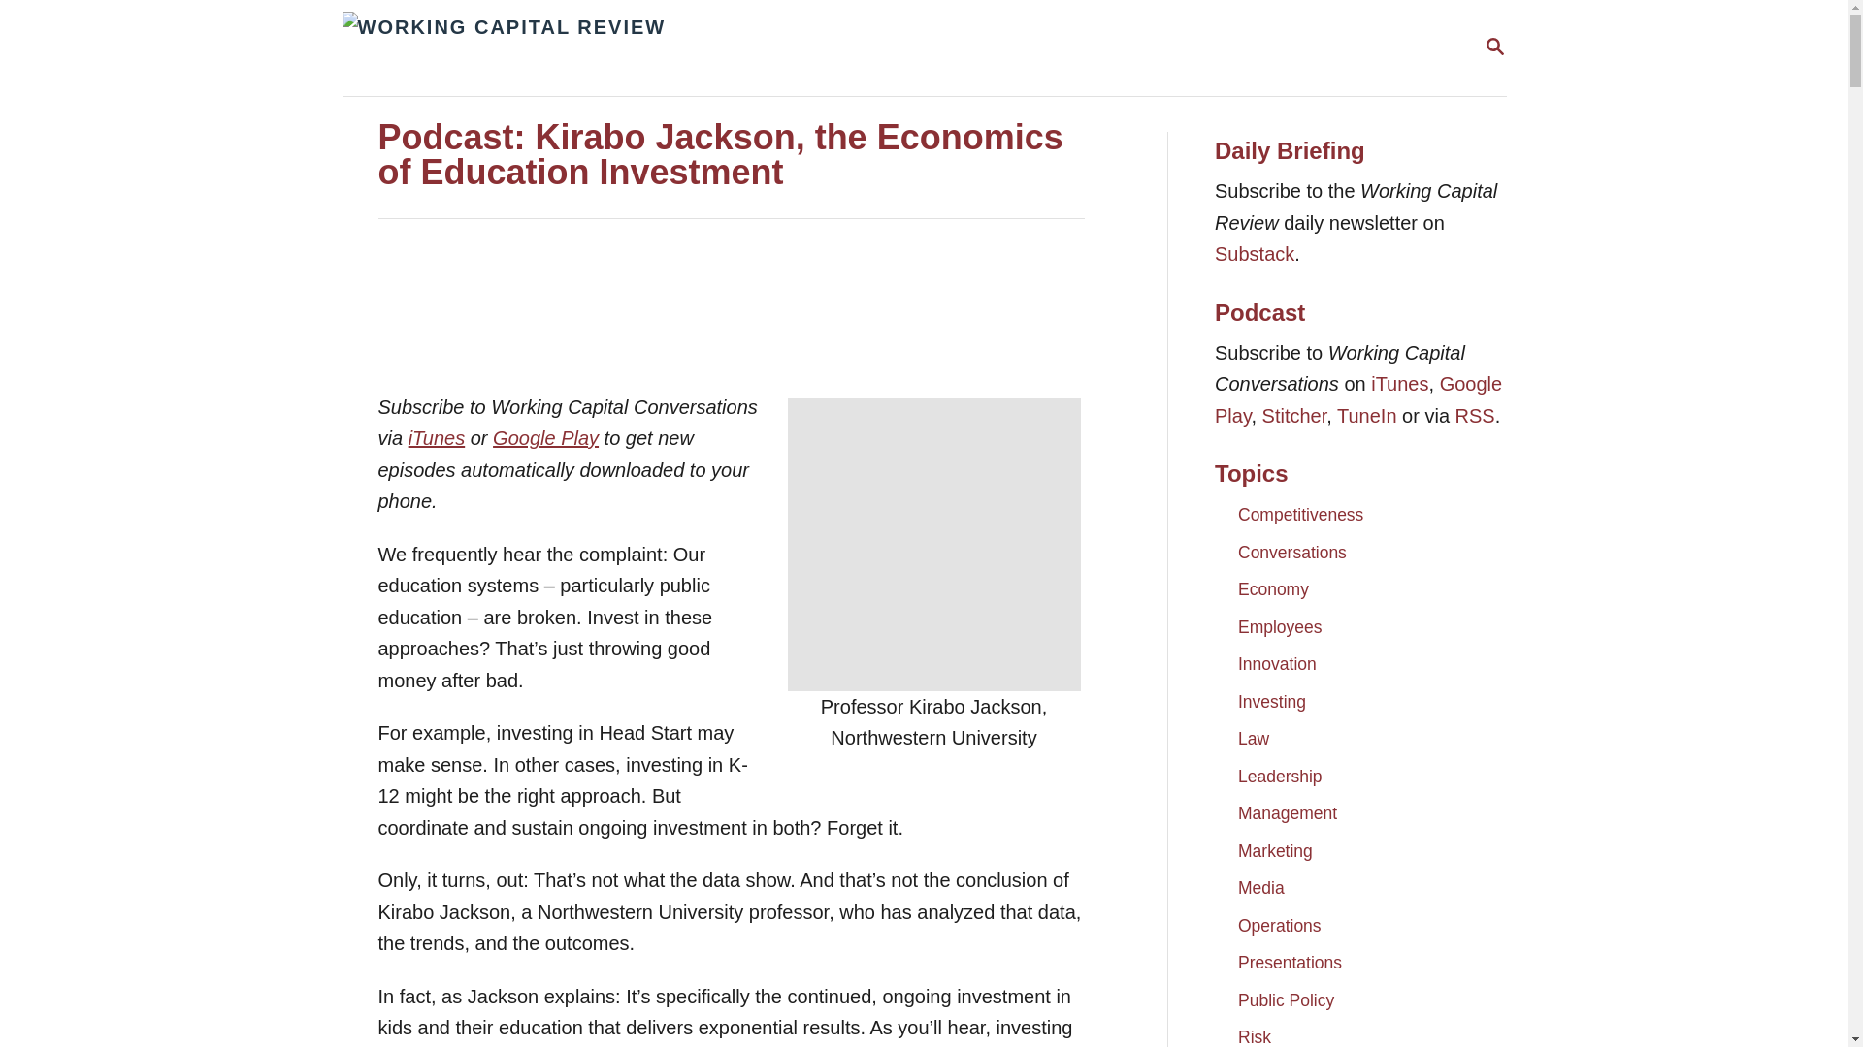 This screenshot has width=1863, height=1047. What do you see at coordinates (1271, 702) in the screenshot?
I see `Investing` at bounding box center [1271, 702].